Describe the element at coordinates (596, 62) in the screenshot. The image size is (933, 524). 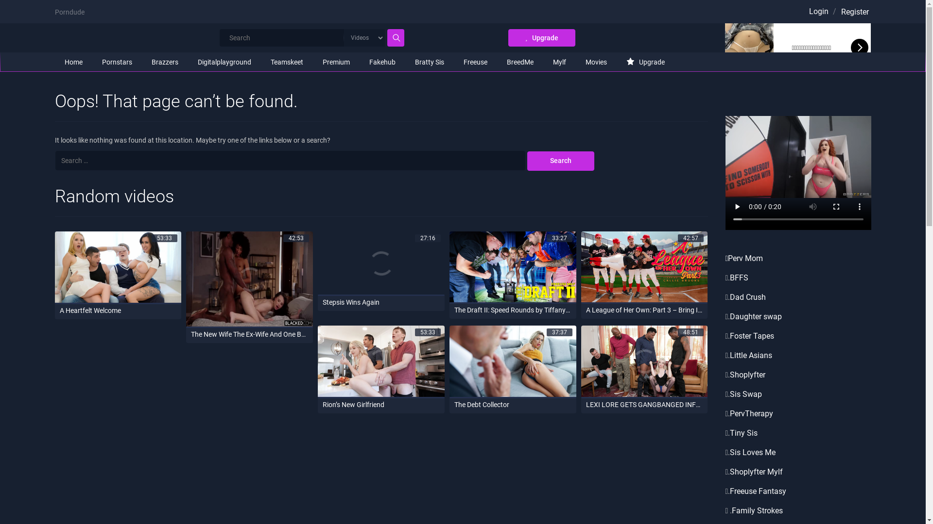
I see `Movies` at that location.